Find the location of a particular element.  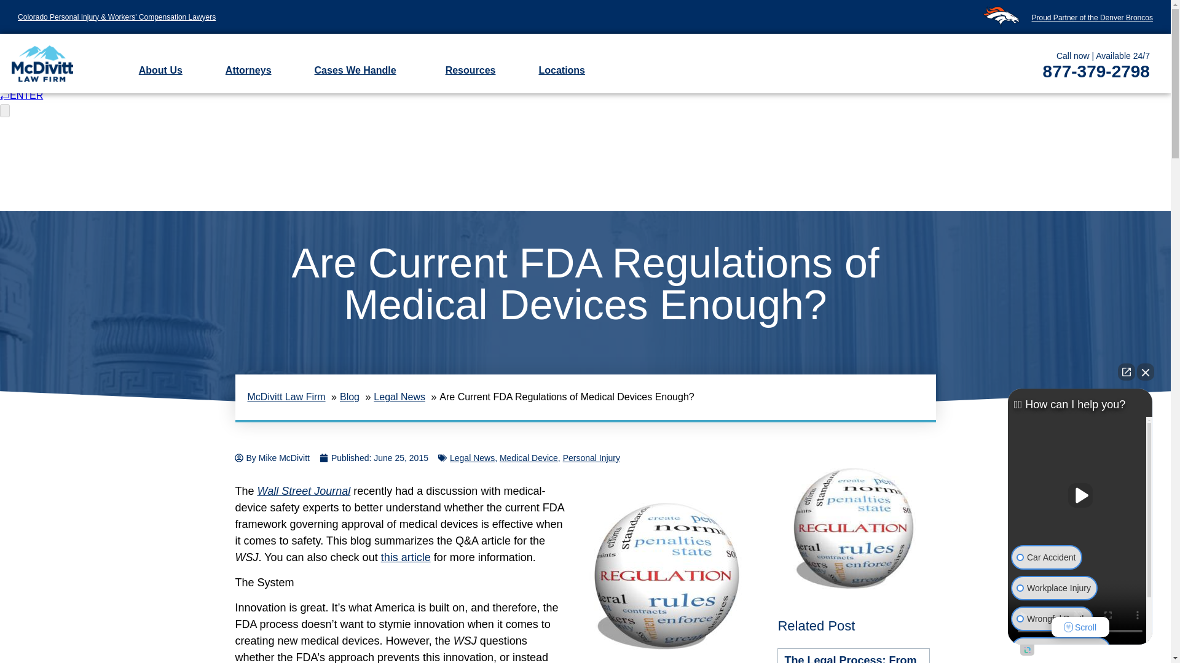

Locations is located at coordinates (564, 70).